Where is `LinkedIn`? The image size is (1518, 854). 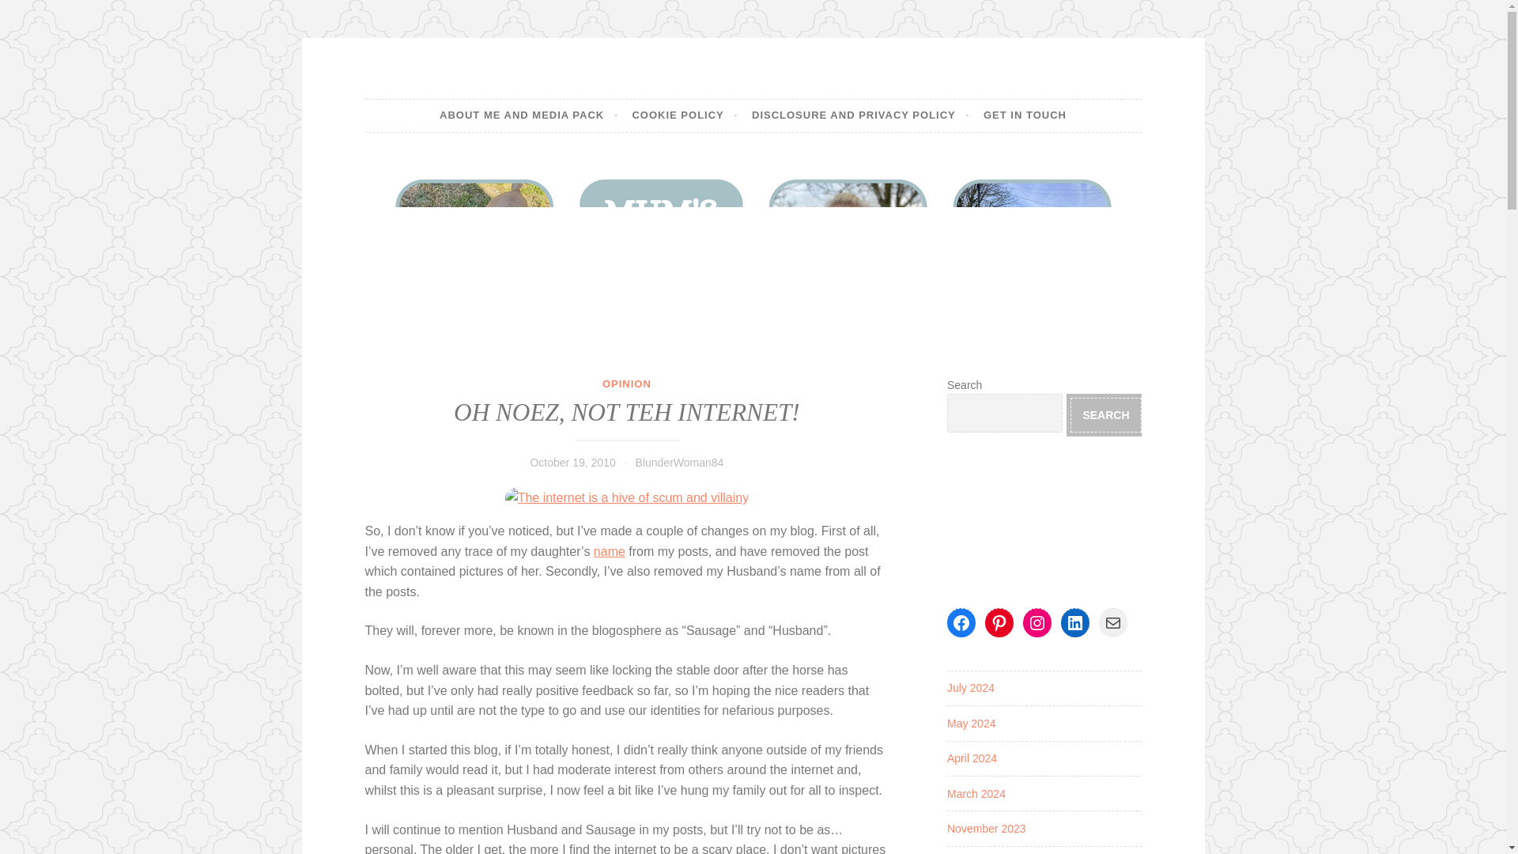 LinkedIn is located at coordinates (1075, 623).